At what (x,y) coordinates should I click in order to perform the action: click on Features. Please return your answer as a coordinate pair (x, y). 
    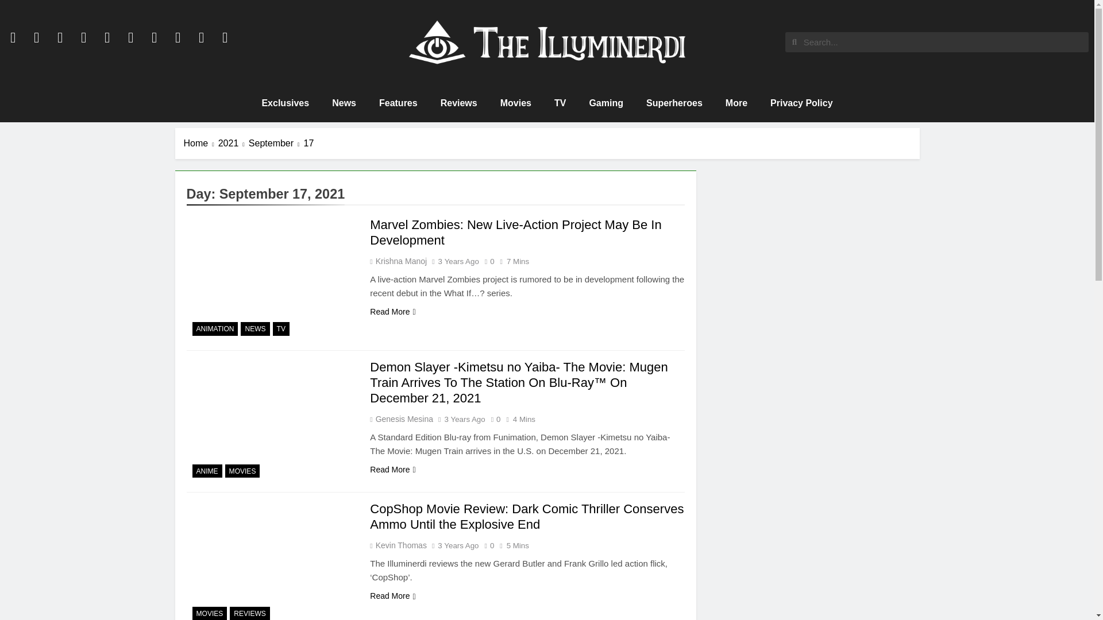
    Looking at the image, I should click on (398, 103).